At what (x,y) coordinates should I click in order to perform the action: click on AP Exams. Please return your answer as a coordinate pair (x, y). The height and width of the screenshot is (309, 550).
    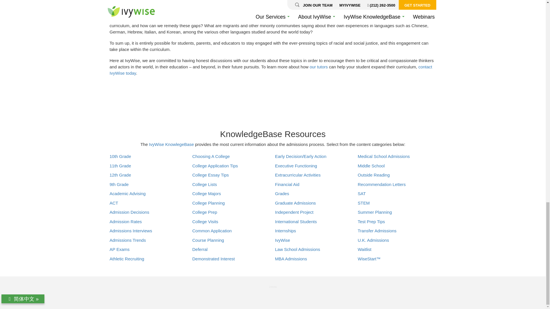
    Looking at the image, I should click on (119, 249).